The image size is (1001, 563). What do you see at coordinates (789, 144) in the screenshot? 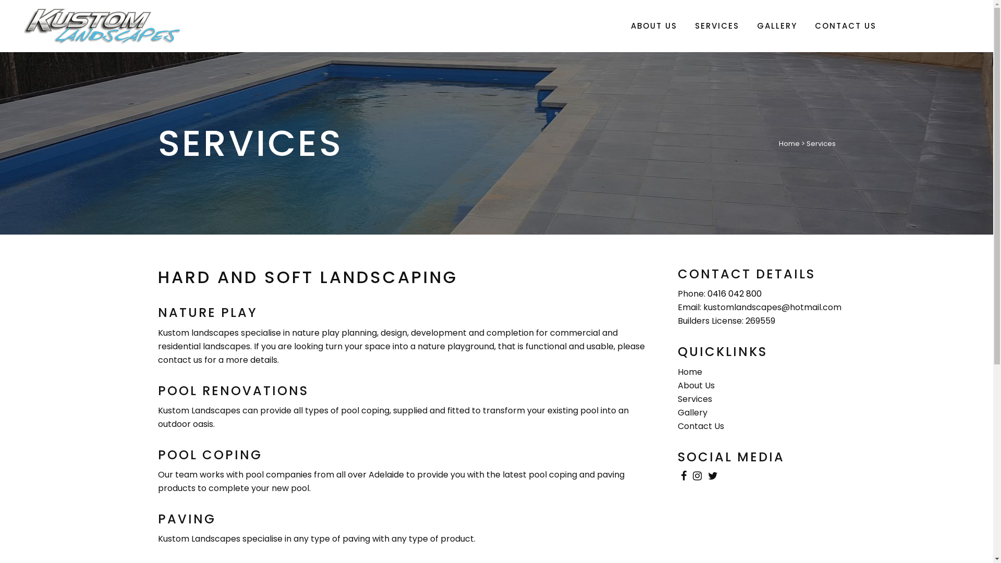
I see `Home` at bounding box center [789, 144].